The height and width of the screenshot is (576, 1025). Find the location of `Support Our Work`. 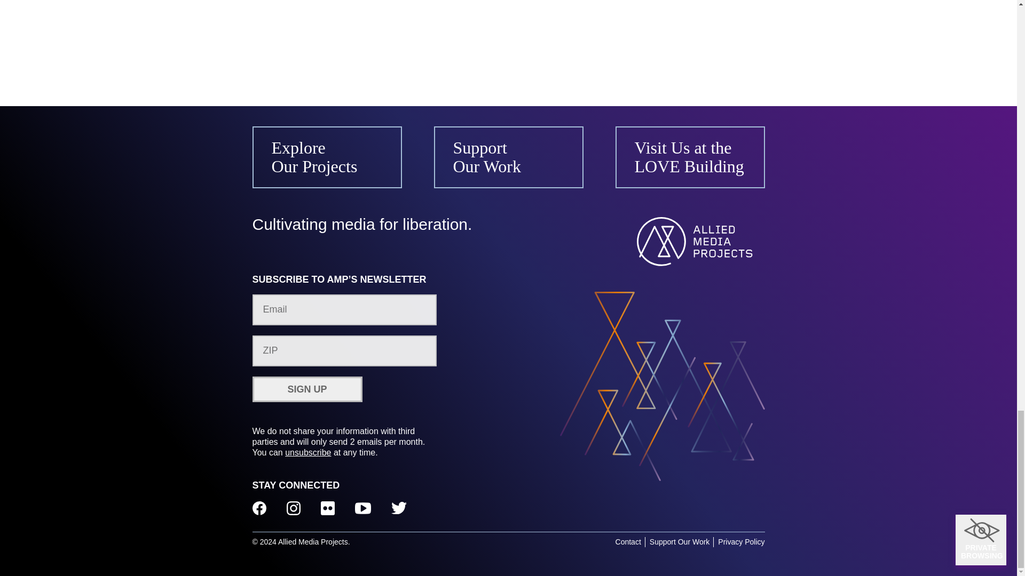

Support Our Work is located at coordinates (508, 157).